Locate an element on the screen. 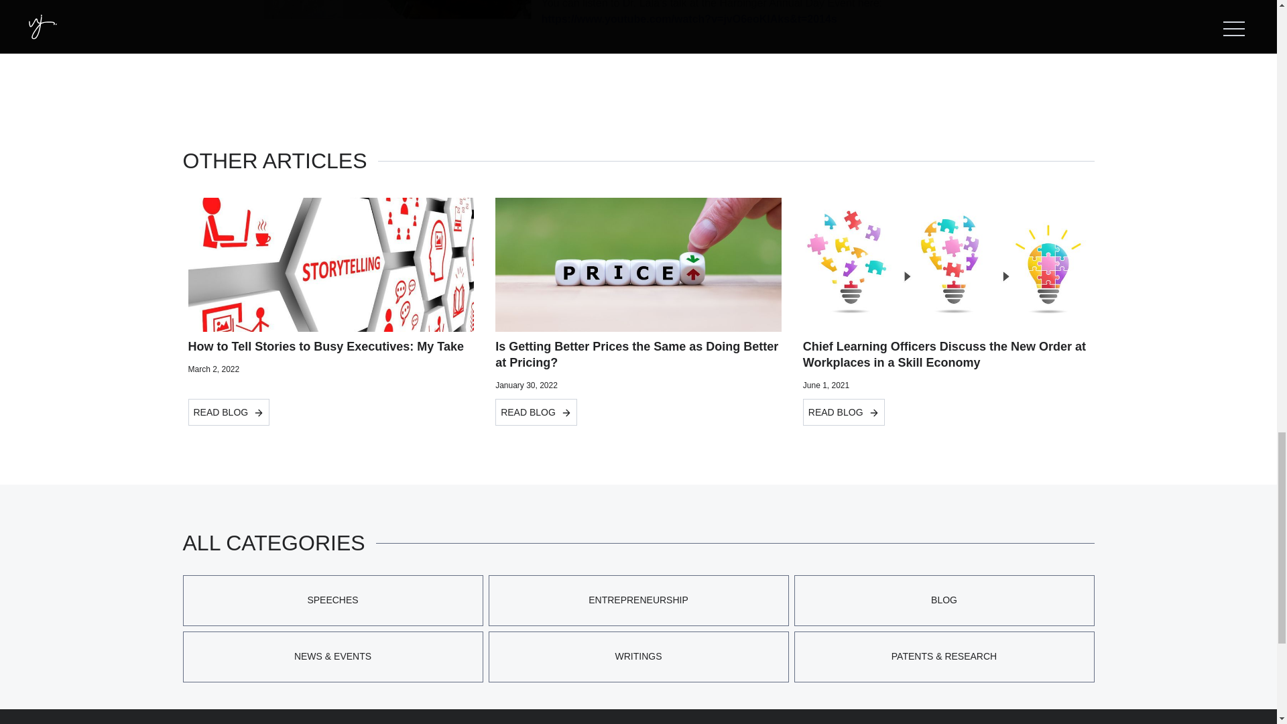  WRITINGS is located at coordinates (637, 657).